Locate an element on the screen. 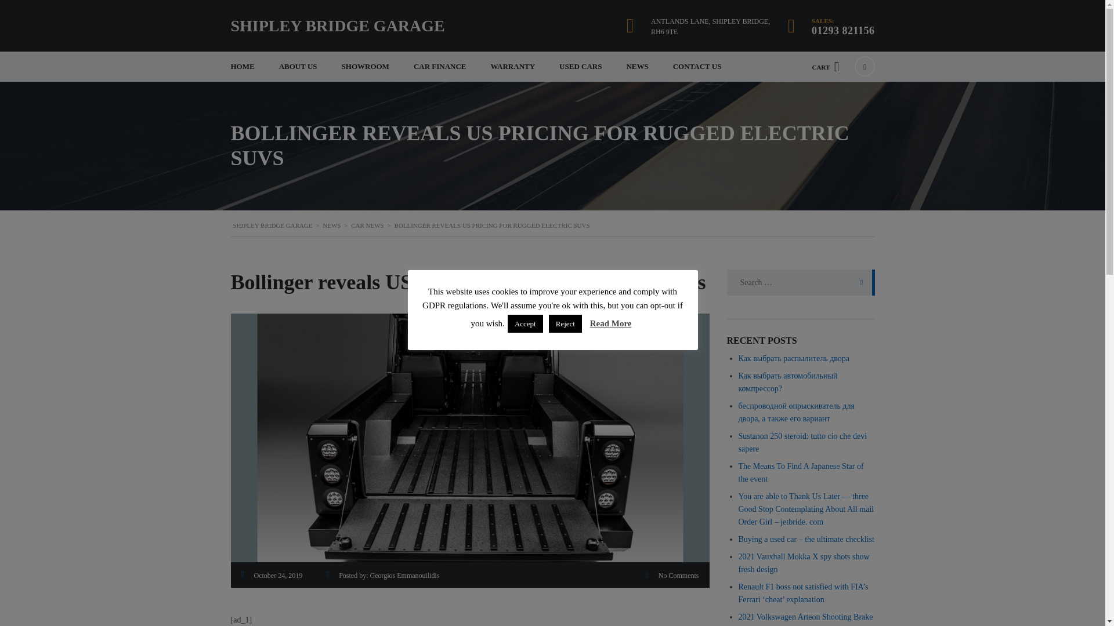 This screenshot has height=626, width=1114. CONTACT US is located at coordinates (697, 66).